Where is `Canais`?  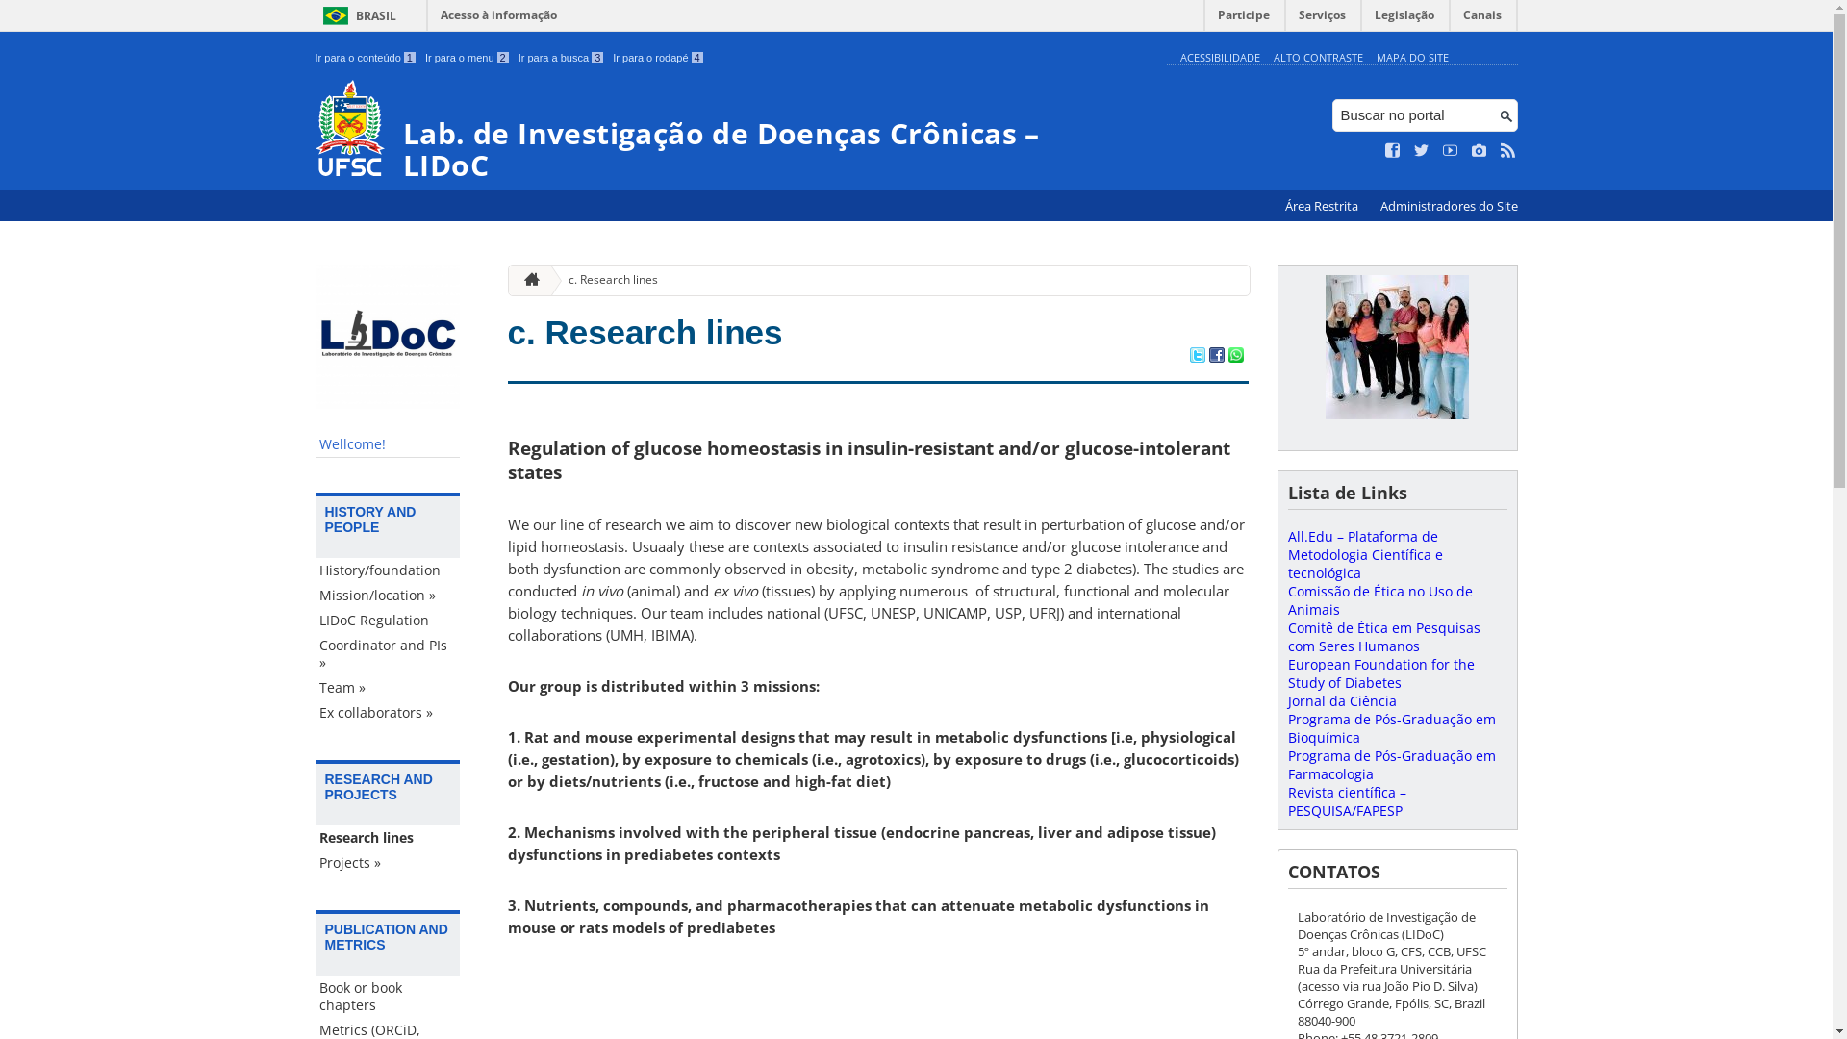
Canais is located at coordinates (1483, 19).